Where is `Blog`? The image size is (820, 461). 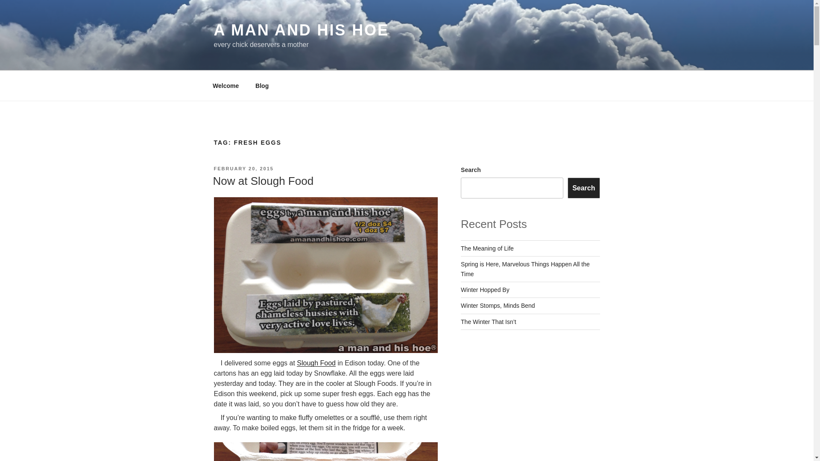
Blog is located at coordinates (262, 85).